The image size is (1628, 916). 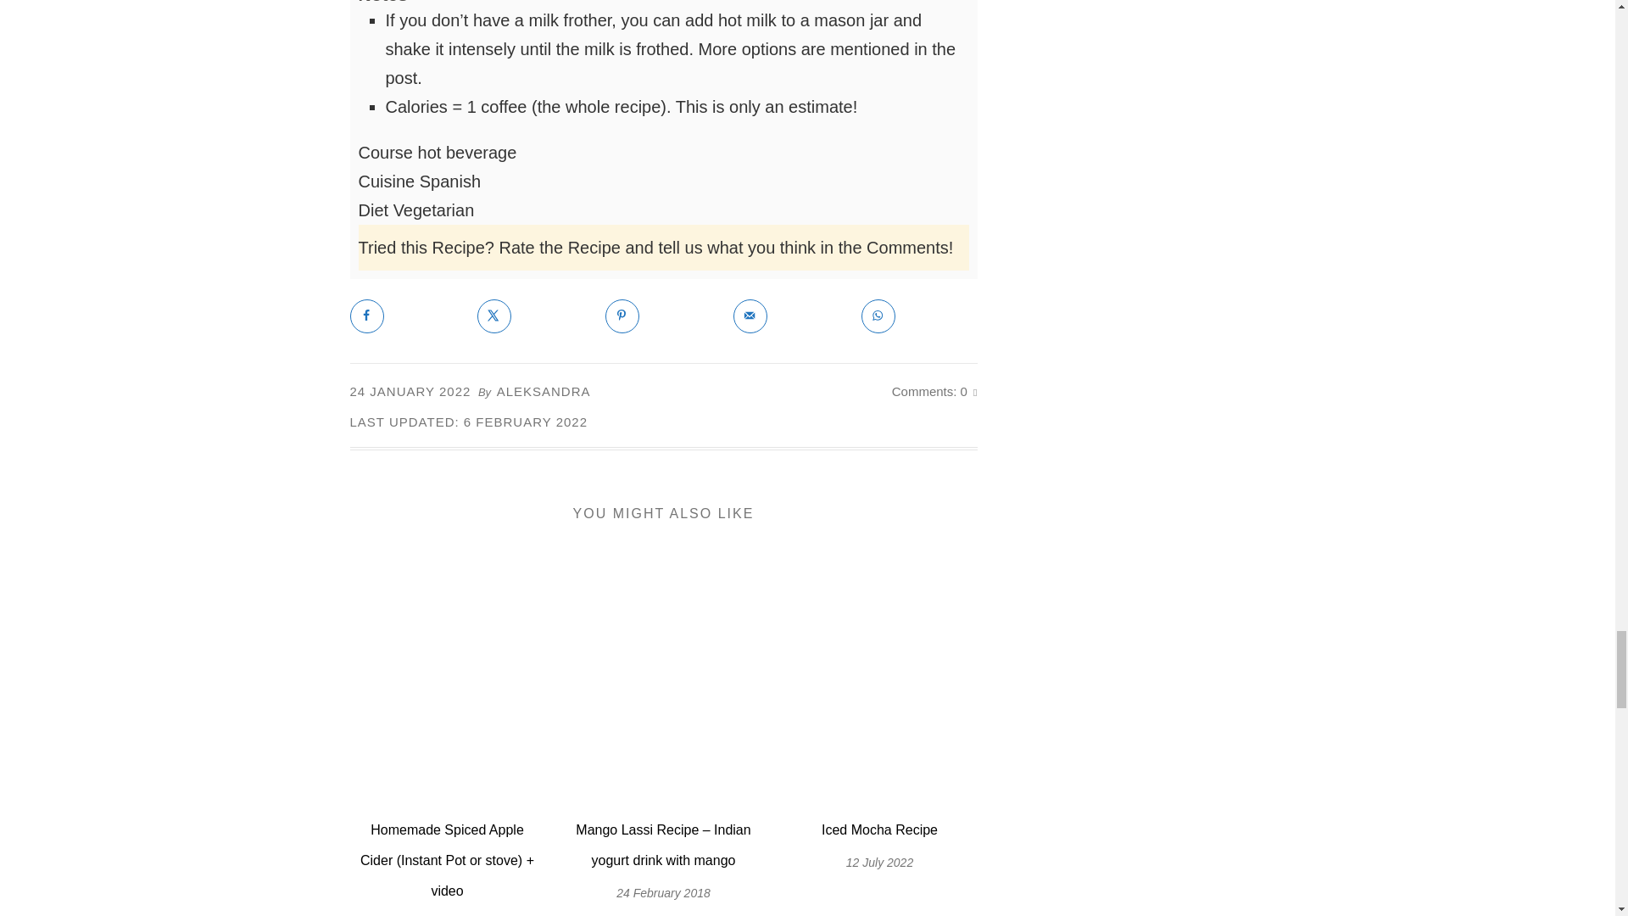 What do you see at coordinates (366, 316) in the screenshot?
I see `Share on Facebook` at bounding box center [366, 316].